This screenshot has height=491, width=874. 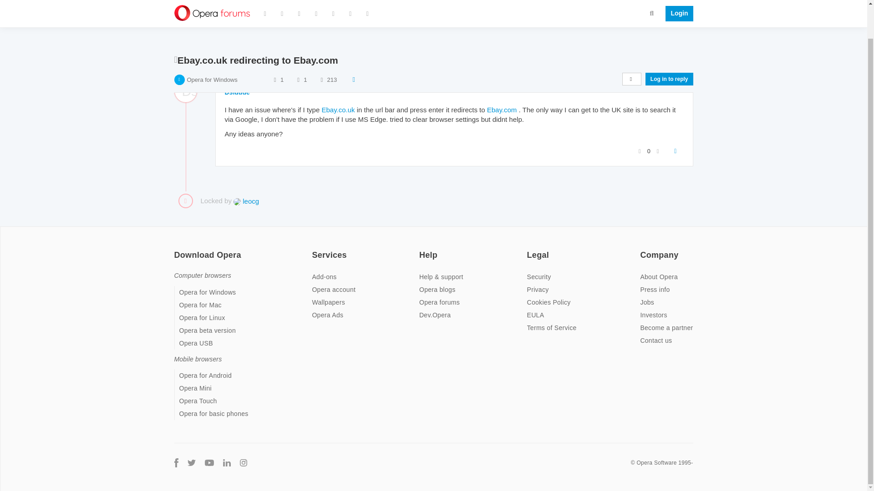 I want to click on on, so click(x=314, y=249).